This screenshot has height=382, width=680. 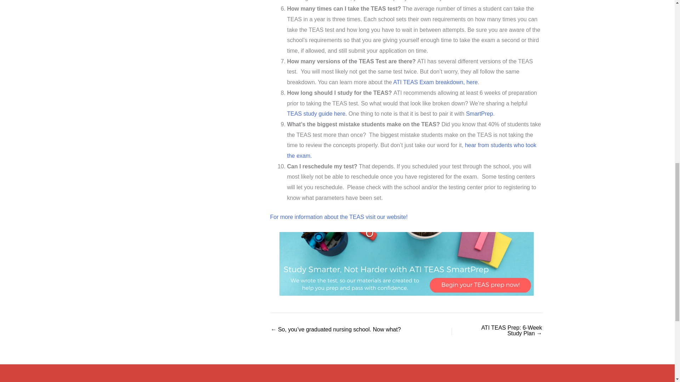 I want to click on ATI TEAS Exam breakdown, here, so click(x=435, y=82).